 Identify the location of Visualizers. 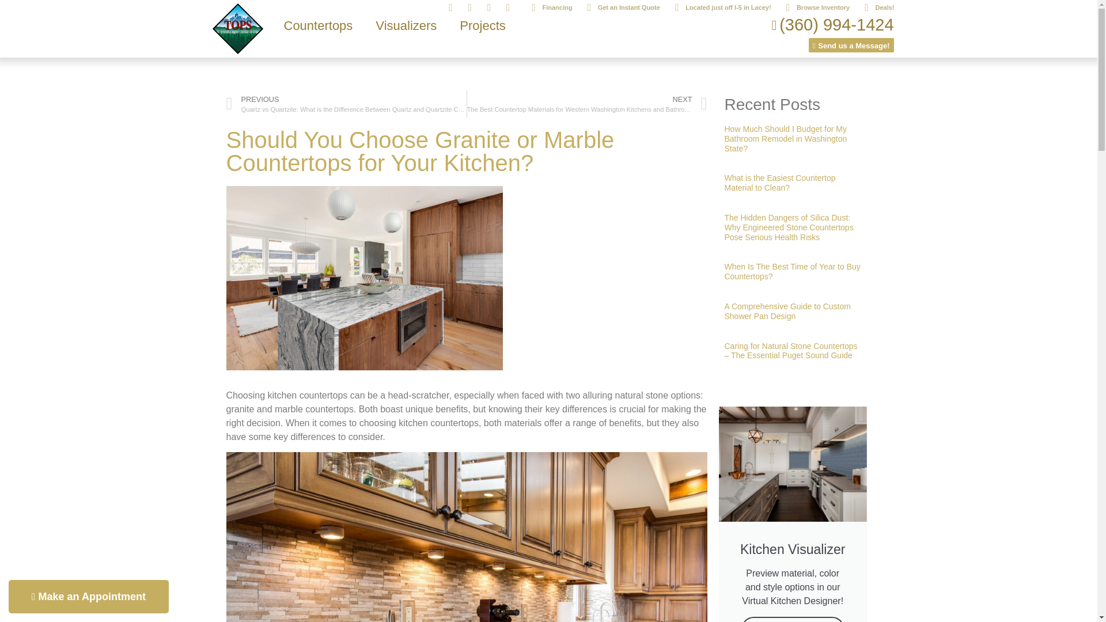
(406, 25).